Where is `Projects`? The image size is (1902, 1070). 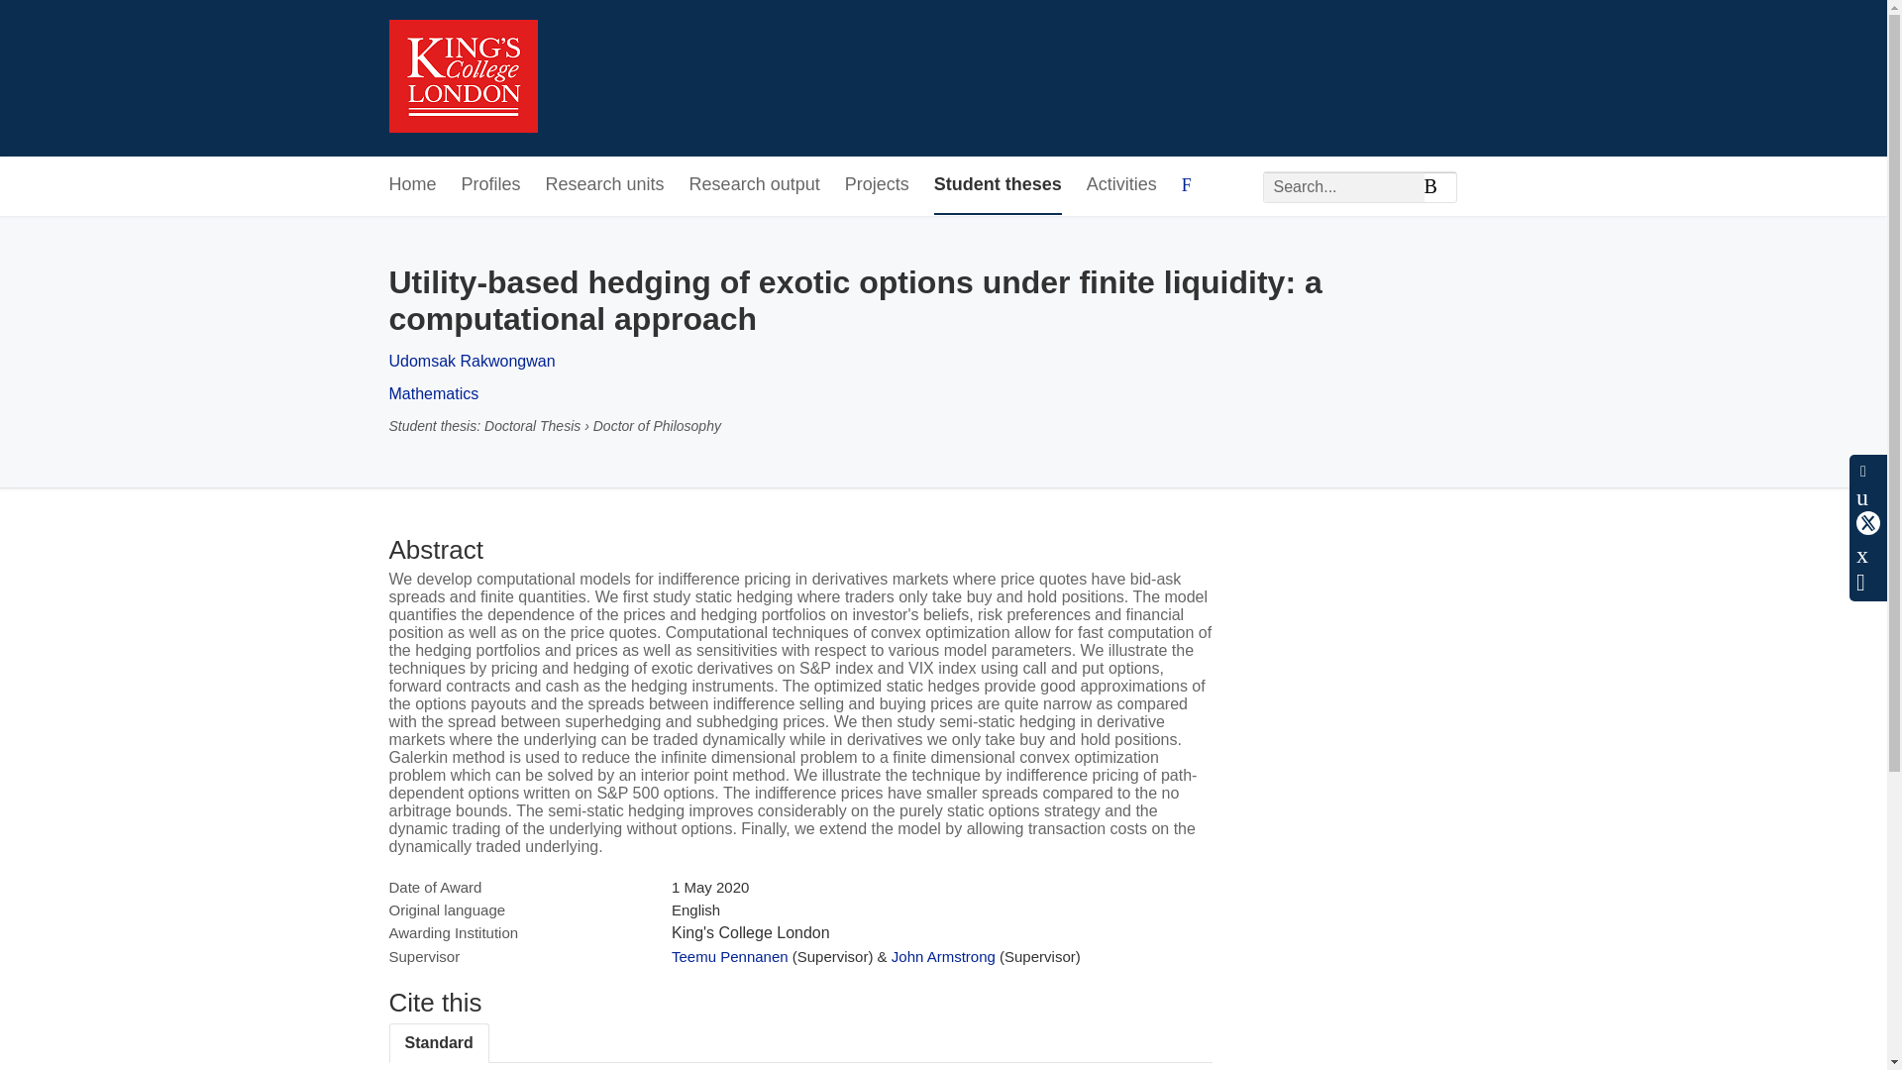 Projects is located at coordinates (876, 185).